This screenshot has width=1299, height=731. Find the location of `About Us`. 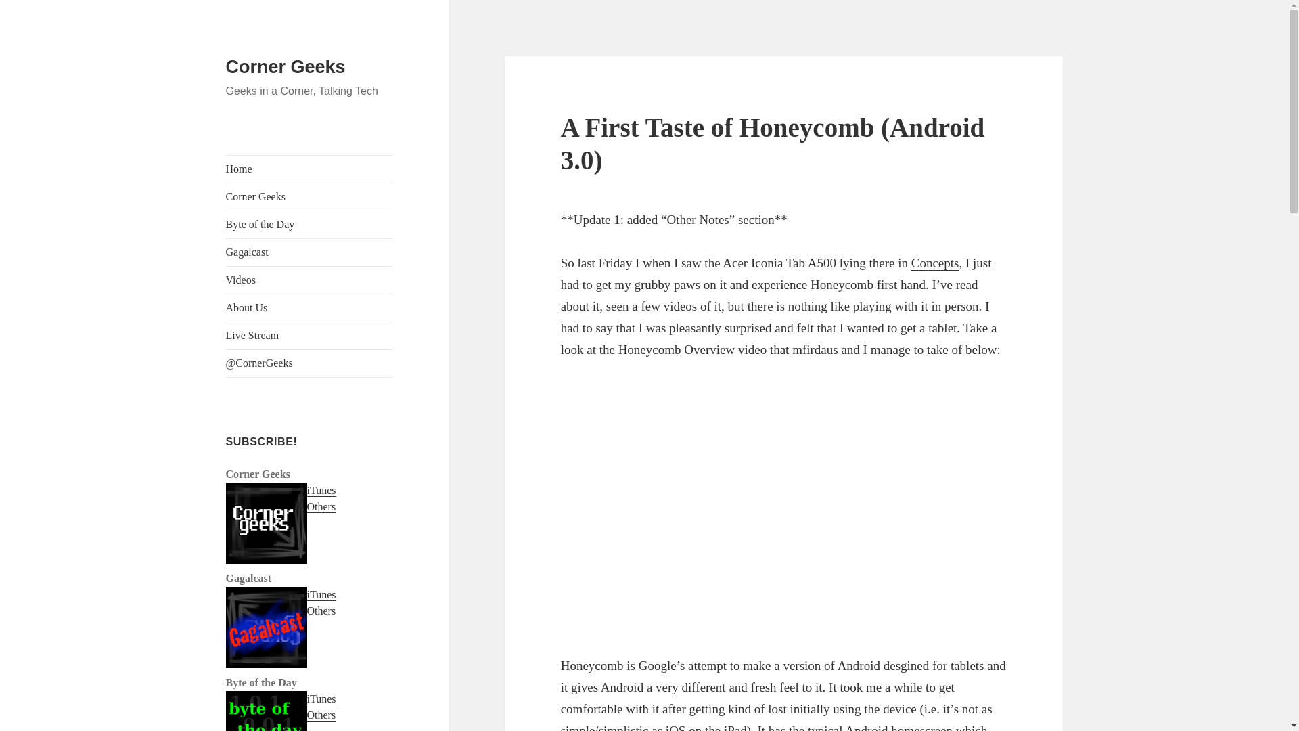

About Us is located at coordinates (310, 308).